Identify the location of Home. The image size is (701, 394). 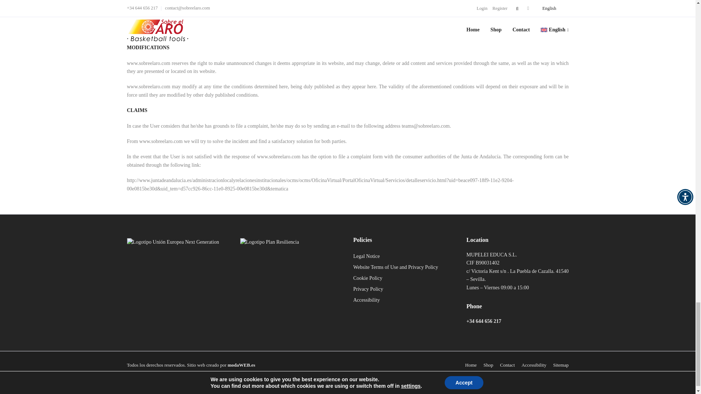
(471, 365).